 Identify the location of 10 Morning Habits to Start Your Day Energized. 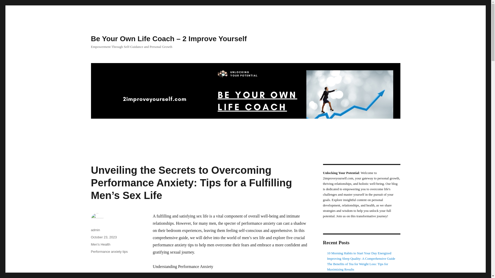
(359, 253).